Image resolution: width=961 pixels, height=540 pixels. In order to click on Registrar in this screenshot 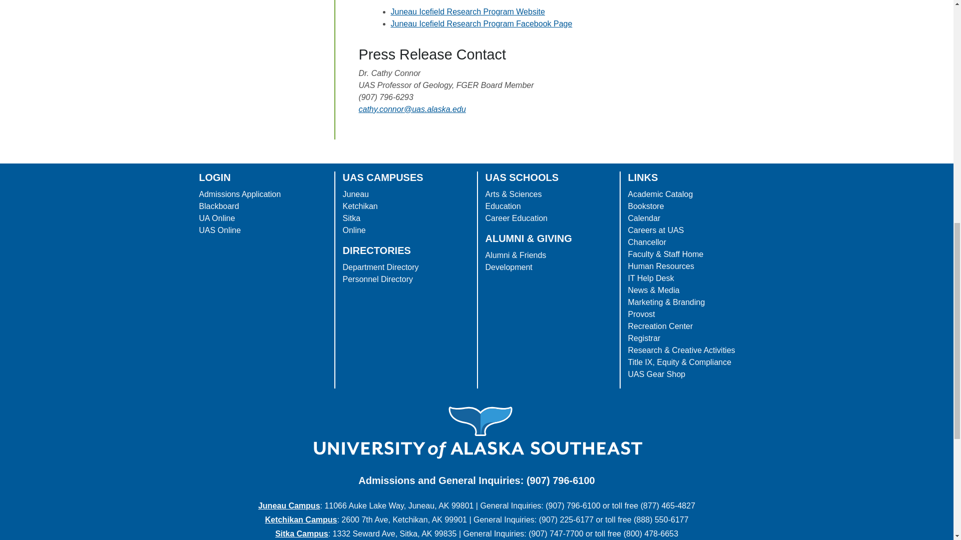, I will do `click(644, 338)`.